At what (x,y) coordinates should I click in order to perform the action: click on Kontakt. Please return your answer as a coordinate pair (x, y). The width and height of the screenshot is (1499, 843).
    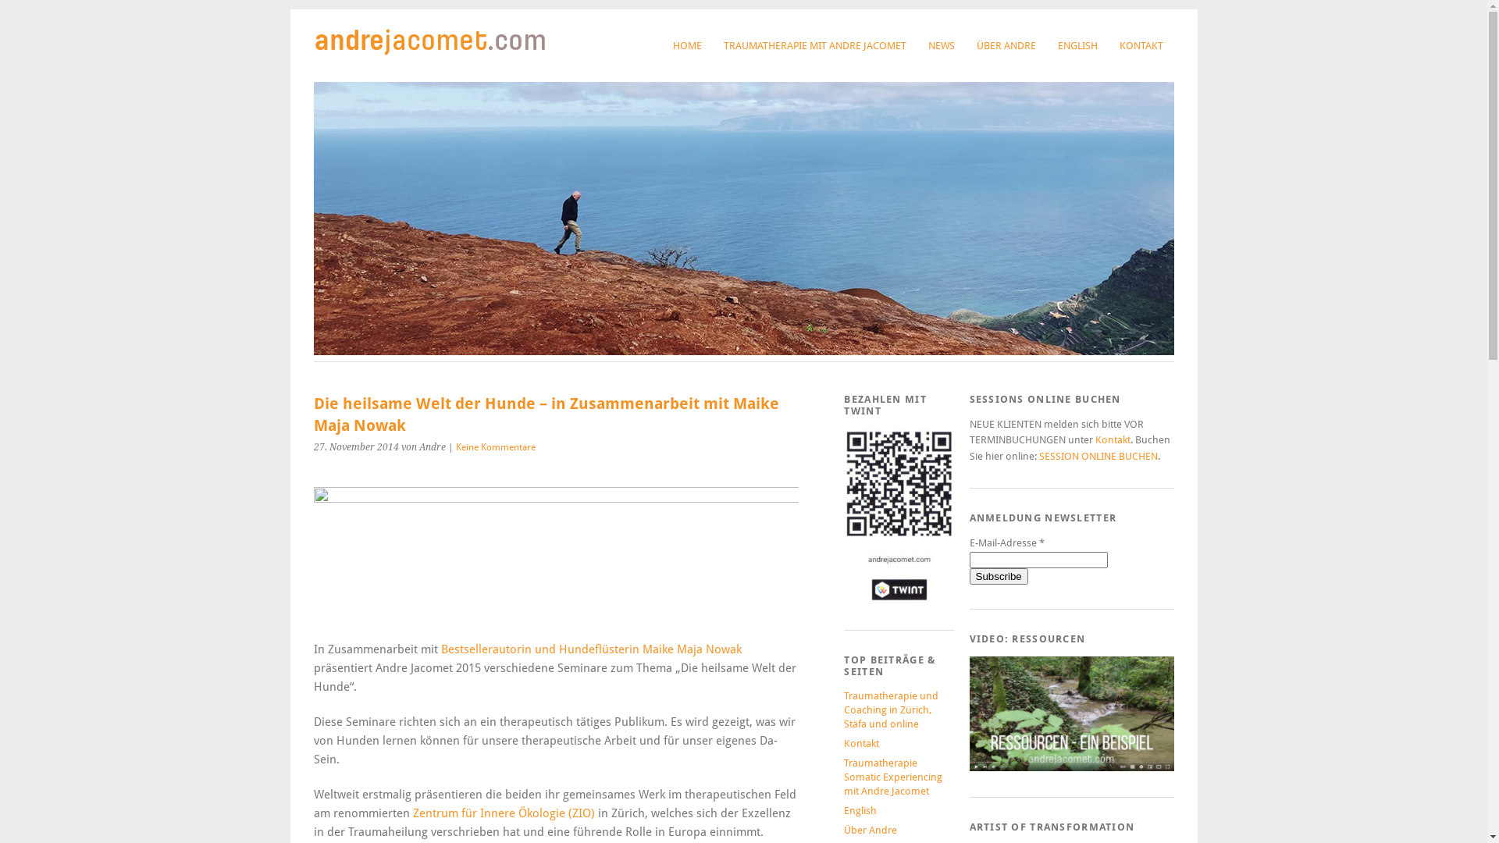
    Looking at the image, I should click on (1112, 440).